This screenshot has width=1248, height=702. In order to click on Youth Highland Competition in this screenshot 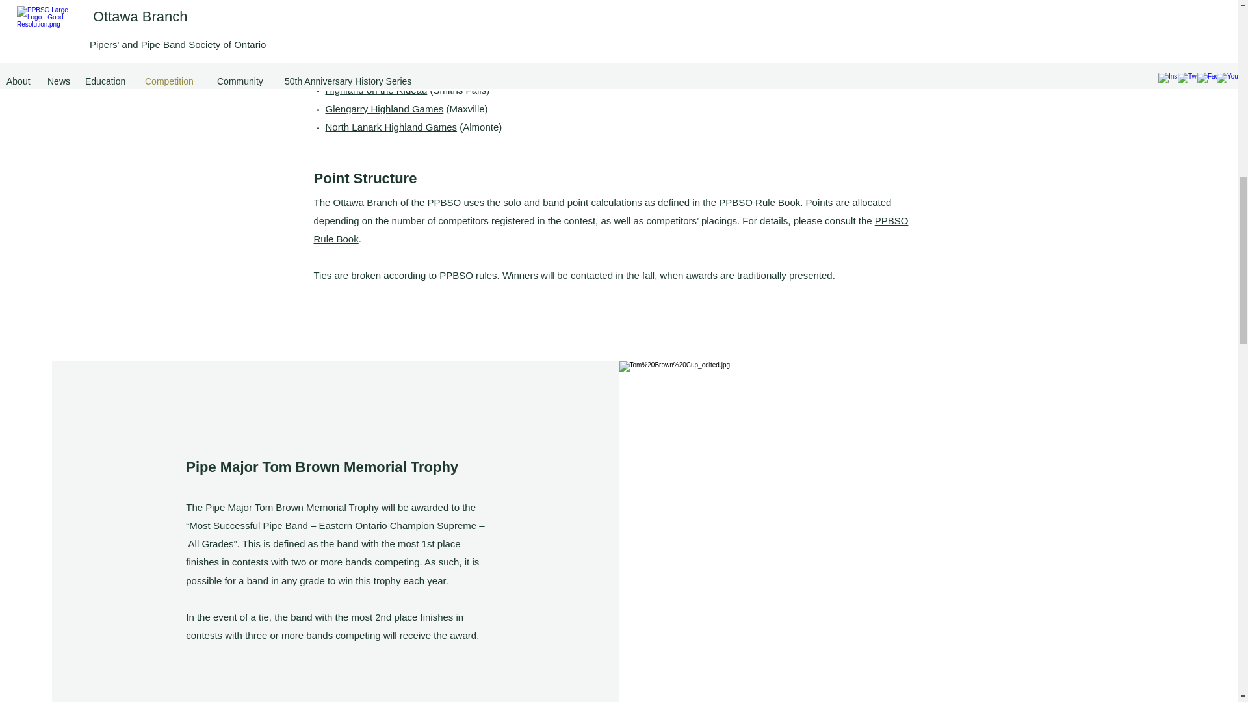, I will do `click(385, 71)`.